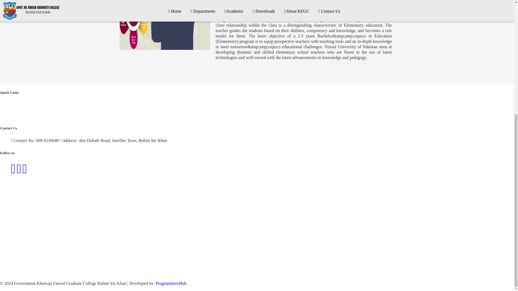 This screenshot has height=291, width=518. What do you see at coordinates (43, 112) in the screenshot?
I see `Faculty` at bounding box center [43, 112].